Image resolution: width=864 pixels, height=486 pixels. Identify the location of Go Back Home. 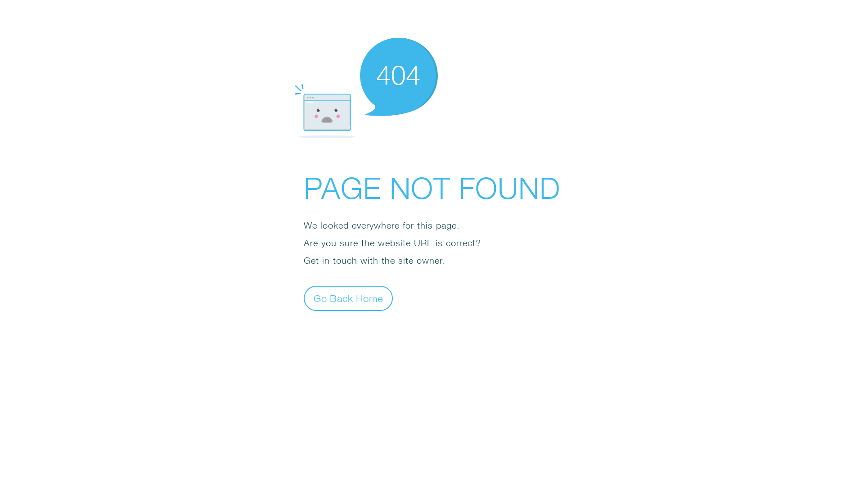
(348, 298).